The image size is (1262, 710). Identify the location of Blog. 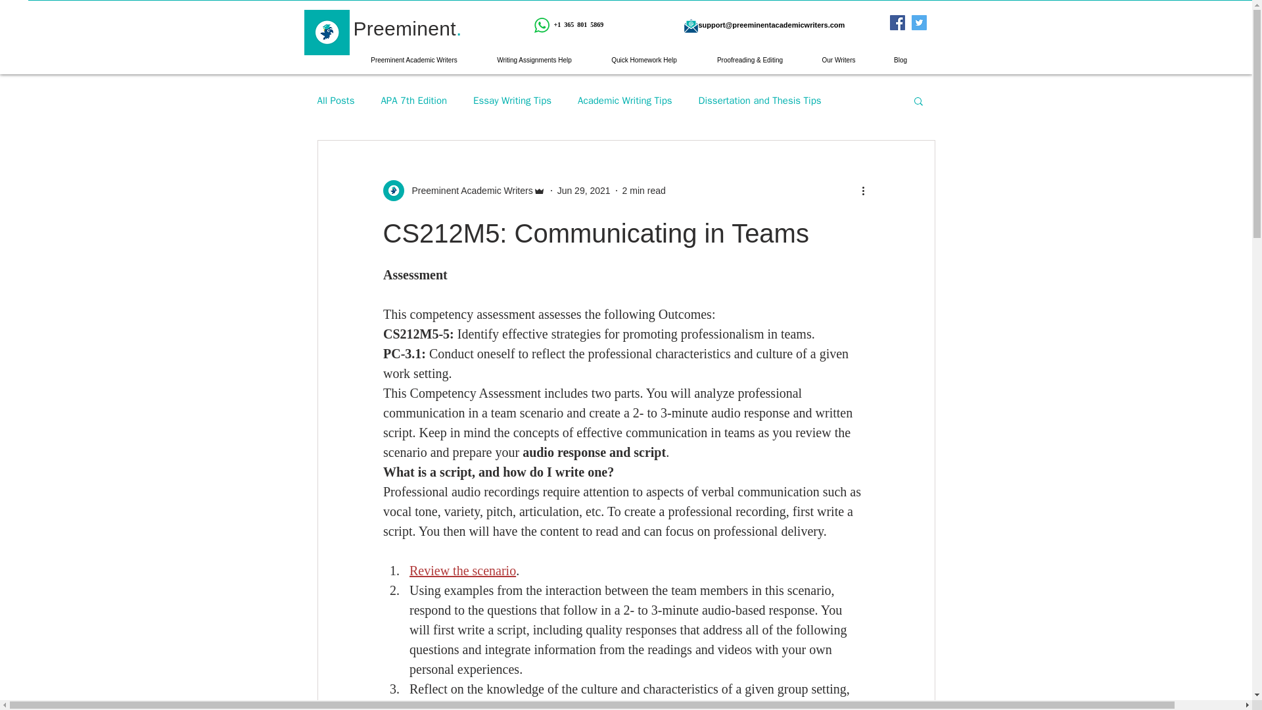
(900, 60).